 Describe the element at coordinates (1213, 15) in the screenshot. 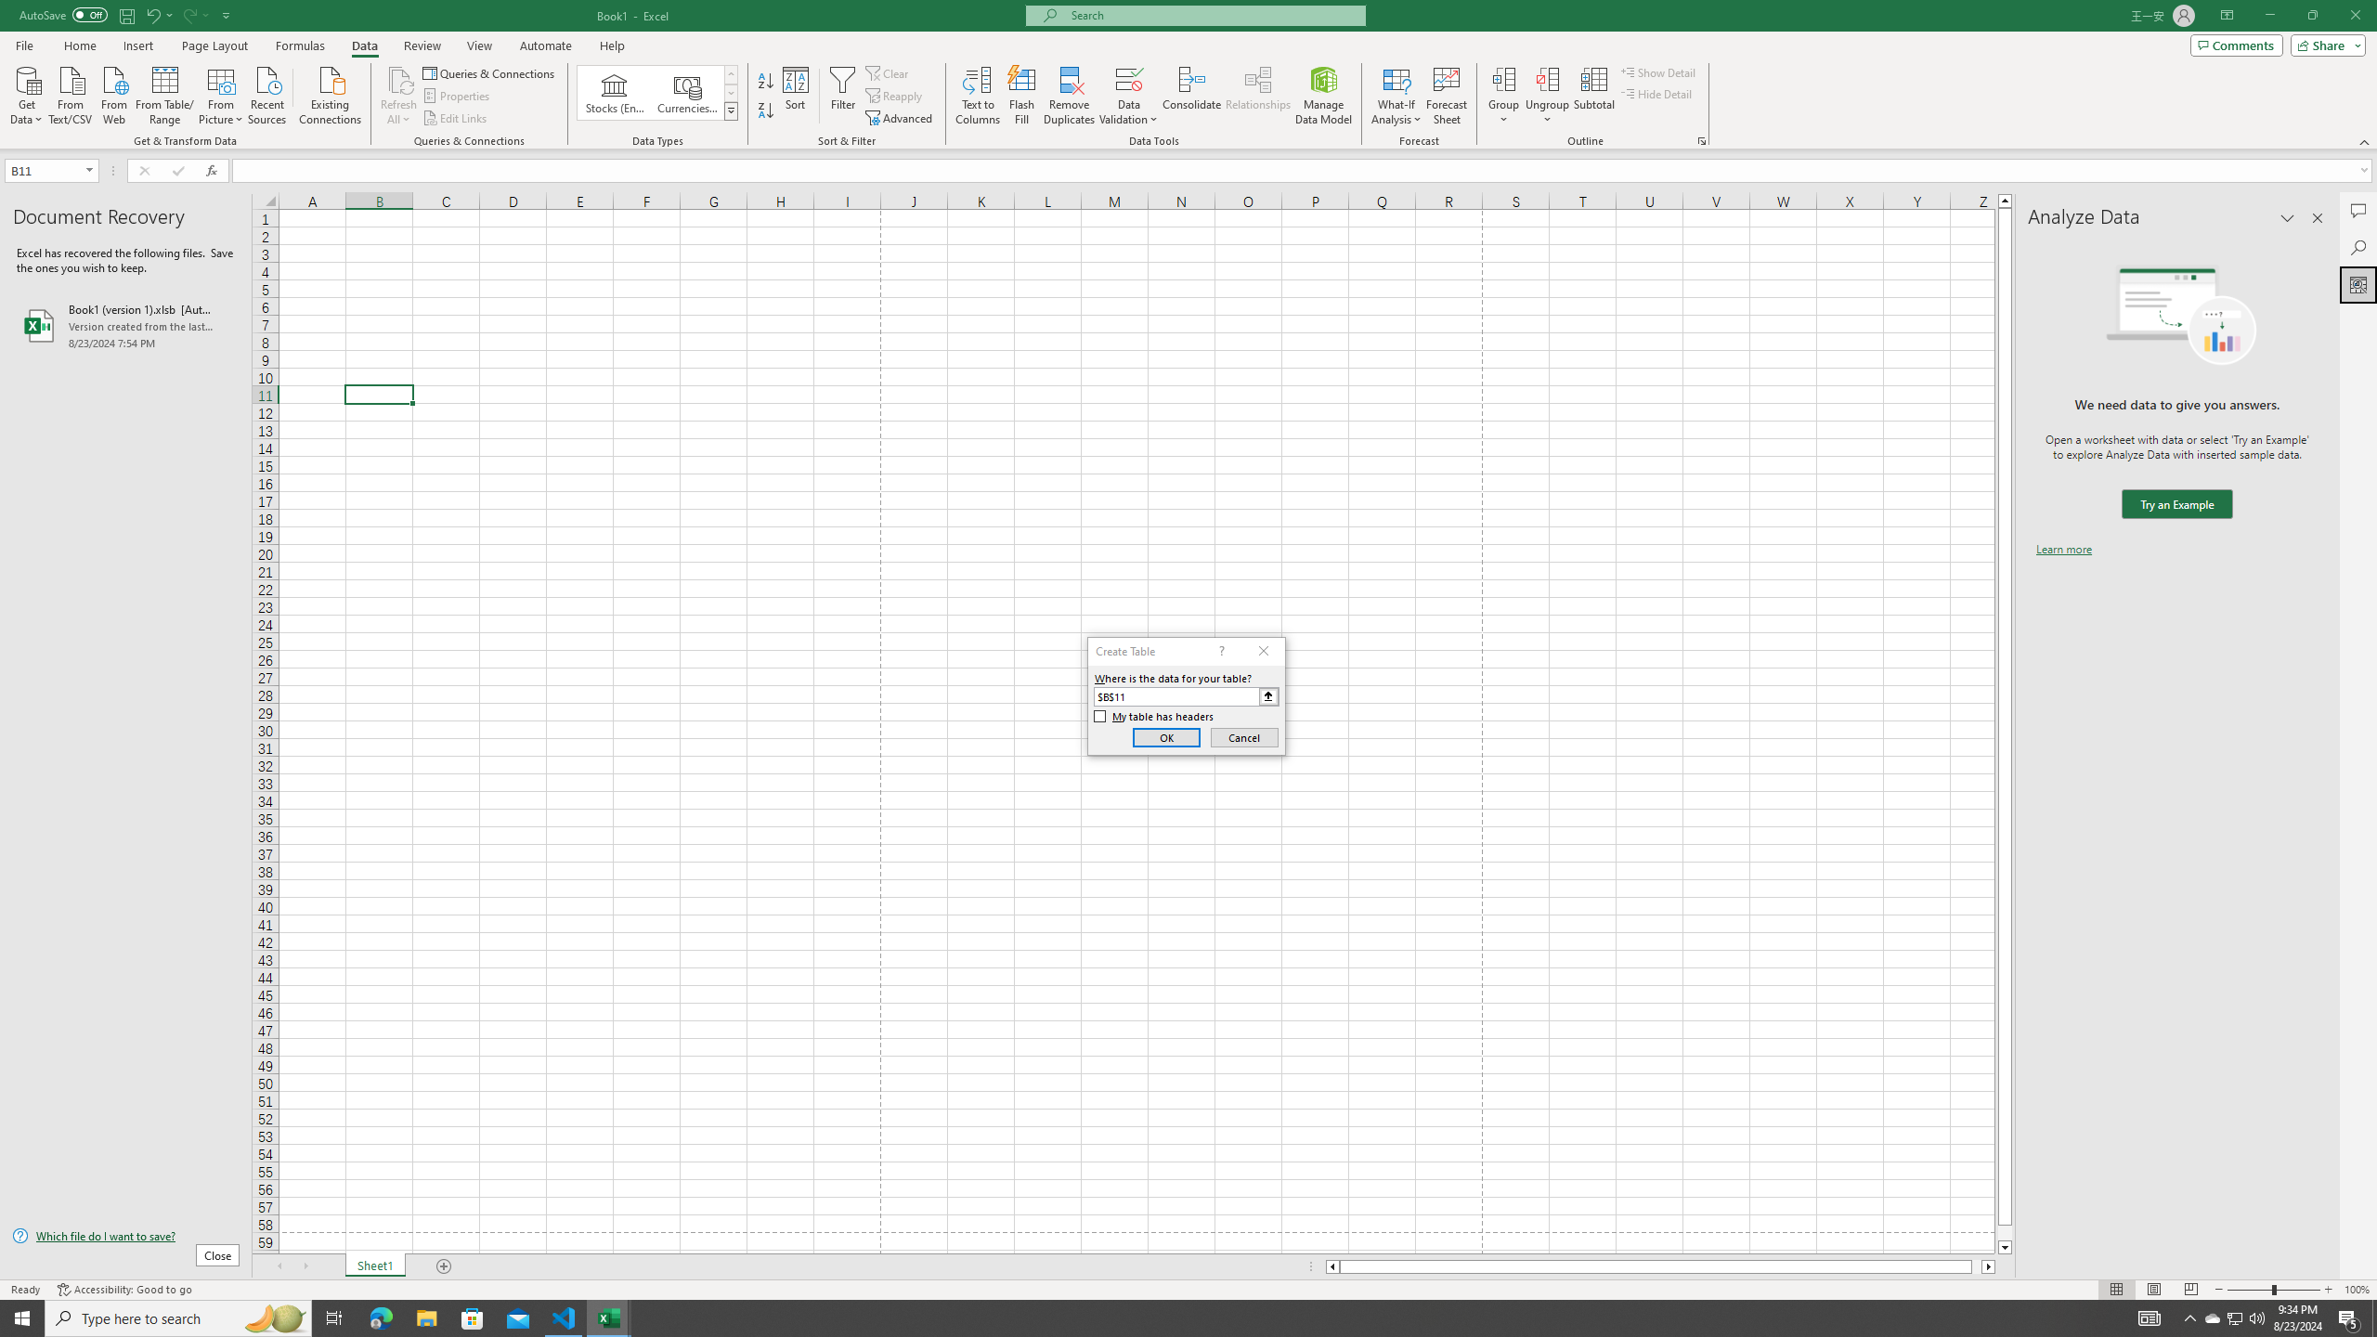

I see `Microsoft search` at that location.